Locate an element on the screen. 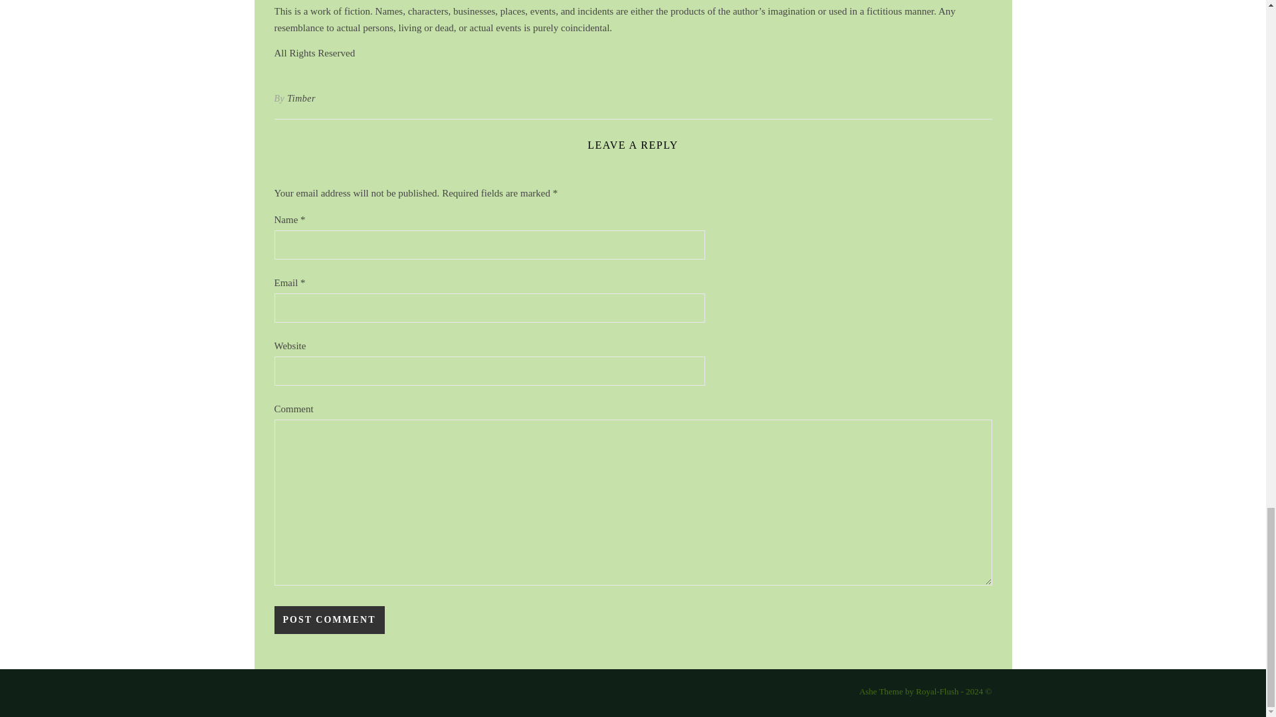 The image size is (1276, 717). Timber is located at coordinates (301, 98).